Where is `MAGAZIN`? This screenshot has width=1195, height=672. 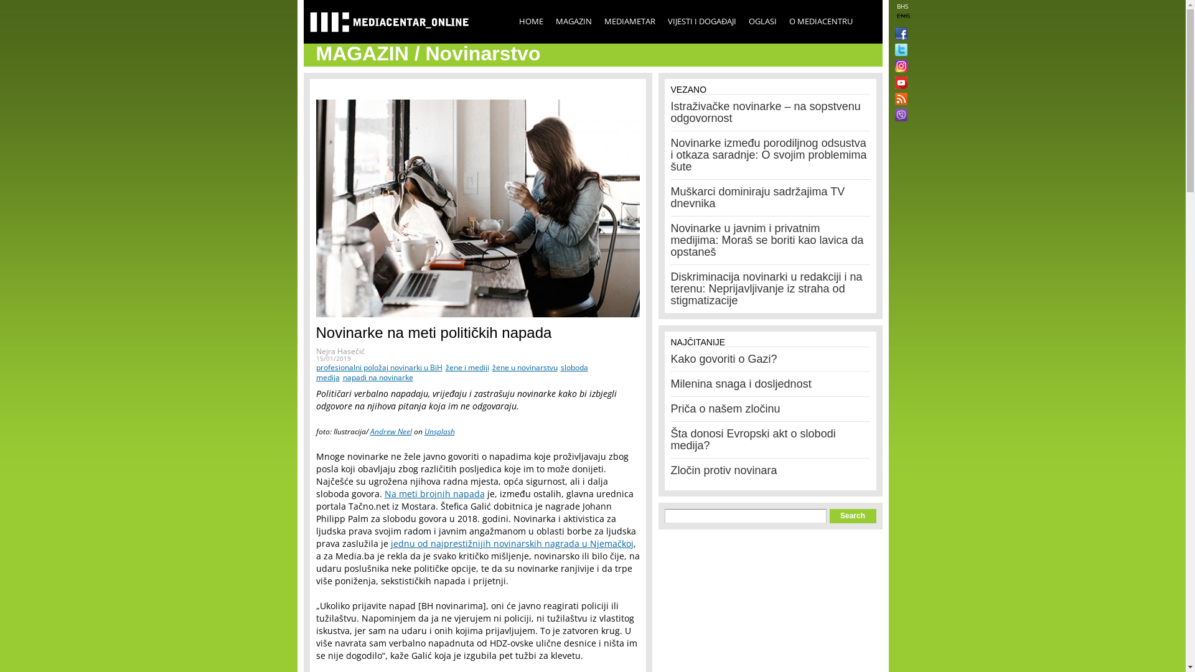
MAGAZIN is located at coordinates (573, 21).